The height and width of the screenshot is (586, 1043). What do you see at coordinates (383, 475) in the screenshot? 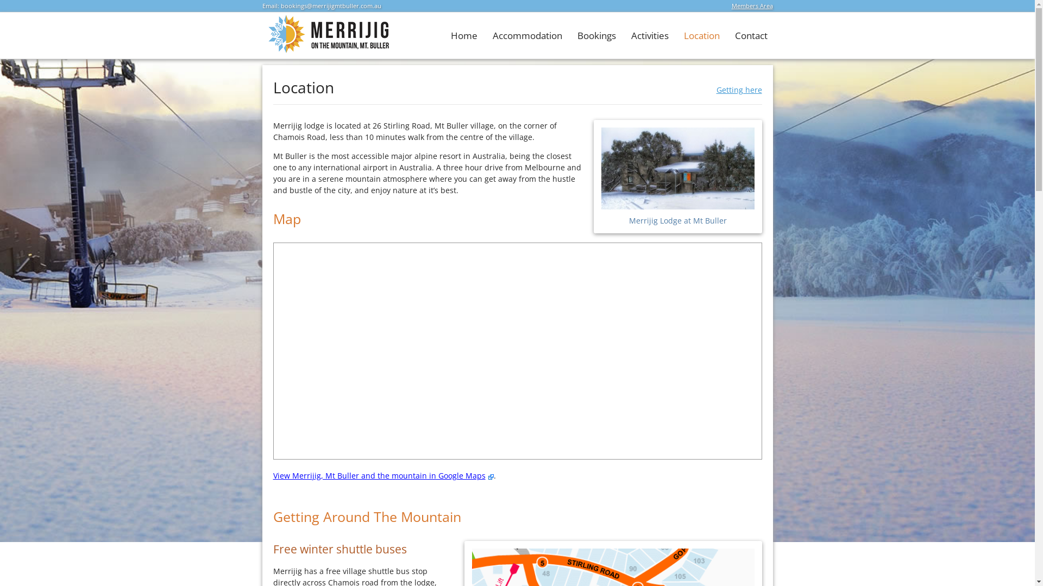
I see `View Merrijig, Mt Buller and the mountain in Google Maps` at bounding box center [383, 475].